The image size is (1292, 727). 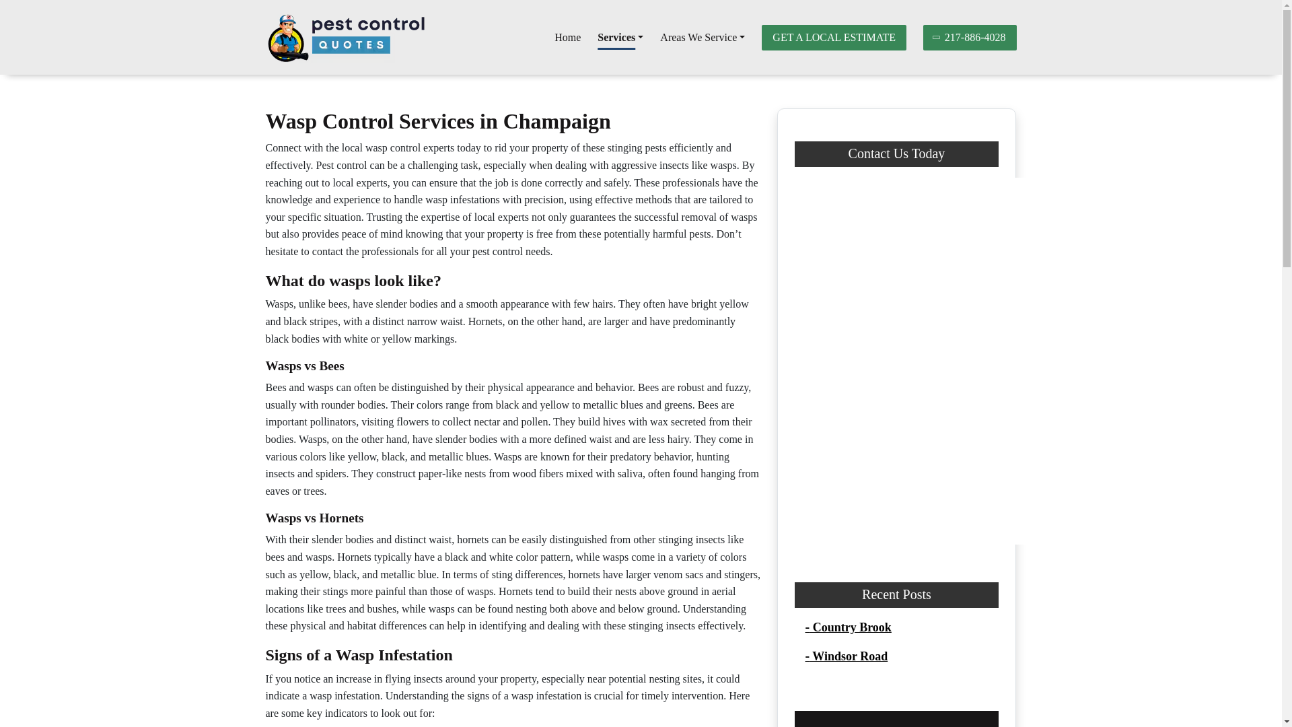 What do you see at coordinates (620, 37) in the screenshot?
I see `Services` at bounding box center [620, 37].